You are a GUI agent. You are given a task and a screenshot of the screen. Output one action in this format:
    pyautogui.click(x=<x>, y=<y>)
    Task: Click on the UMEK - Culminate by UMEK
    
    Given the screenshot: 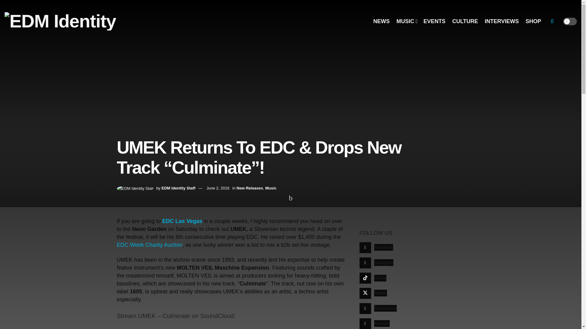 What is the action you would take?
    pyautogui.click(x=193, y=326)
    